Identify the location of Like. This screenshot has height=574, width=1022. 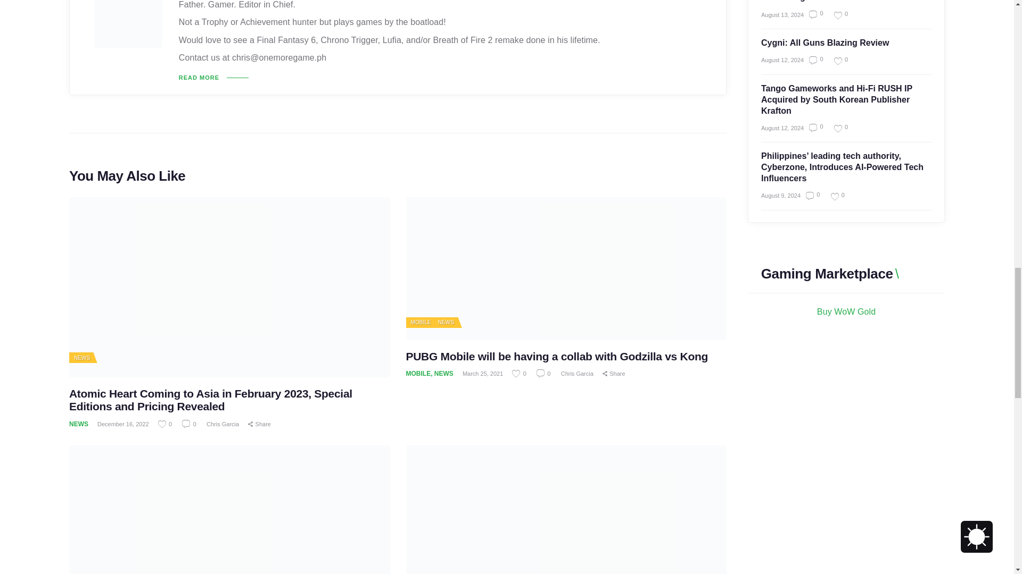
(520, 373).